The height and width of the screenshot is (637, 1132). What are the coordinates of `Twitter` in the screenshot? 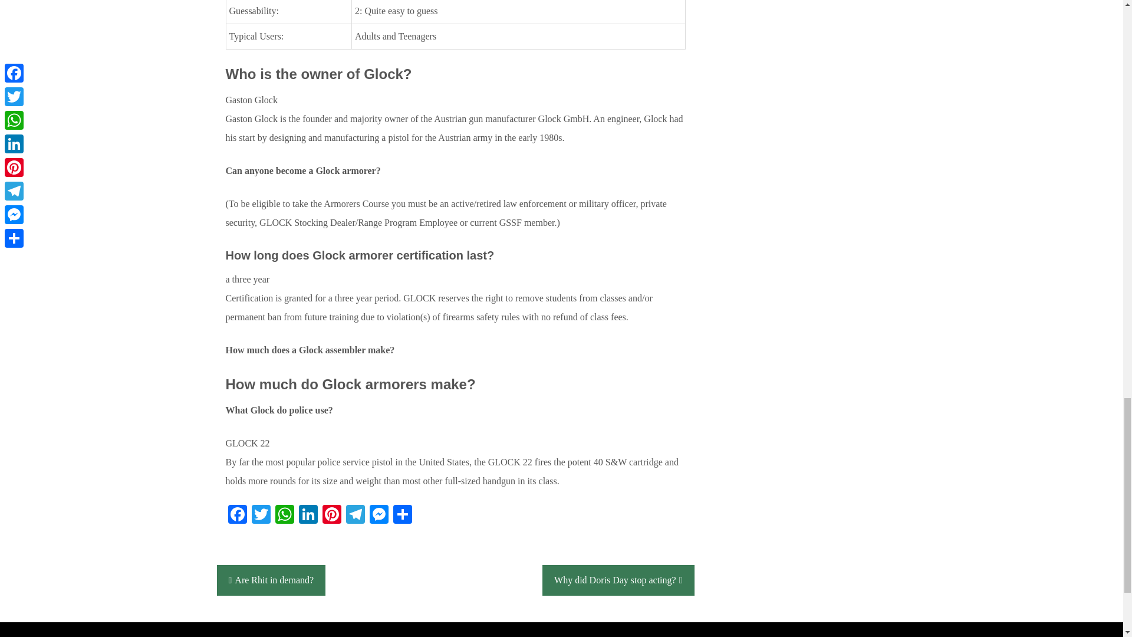 It's located at (261, 515).